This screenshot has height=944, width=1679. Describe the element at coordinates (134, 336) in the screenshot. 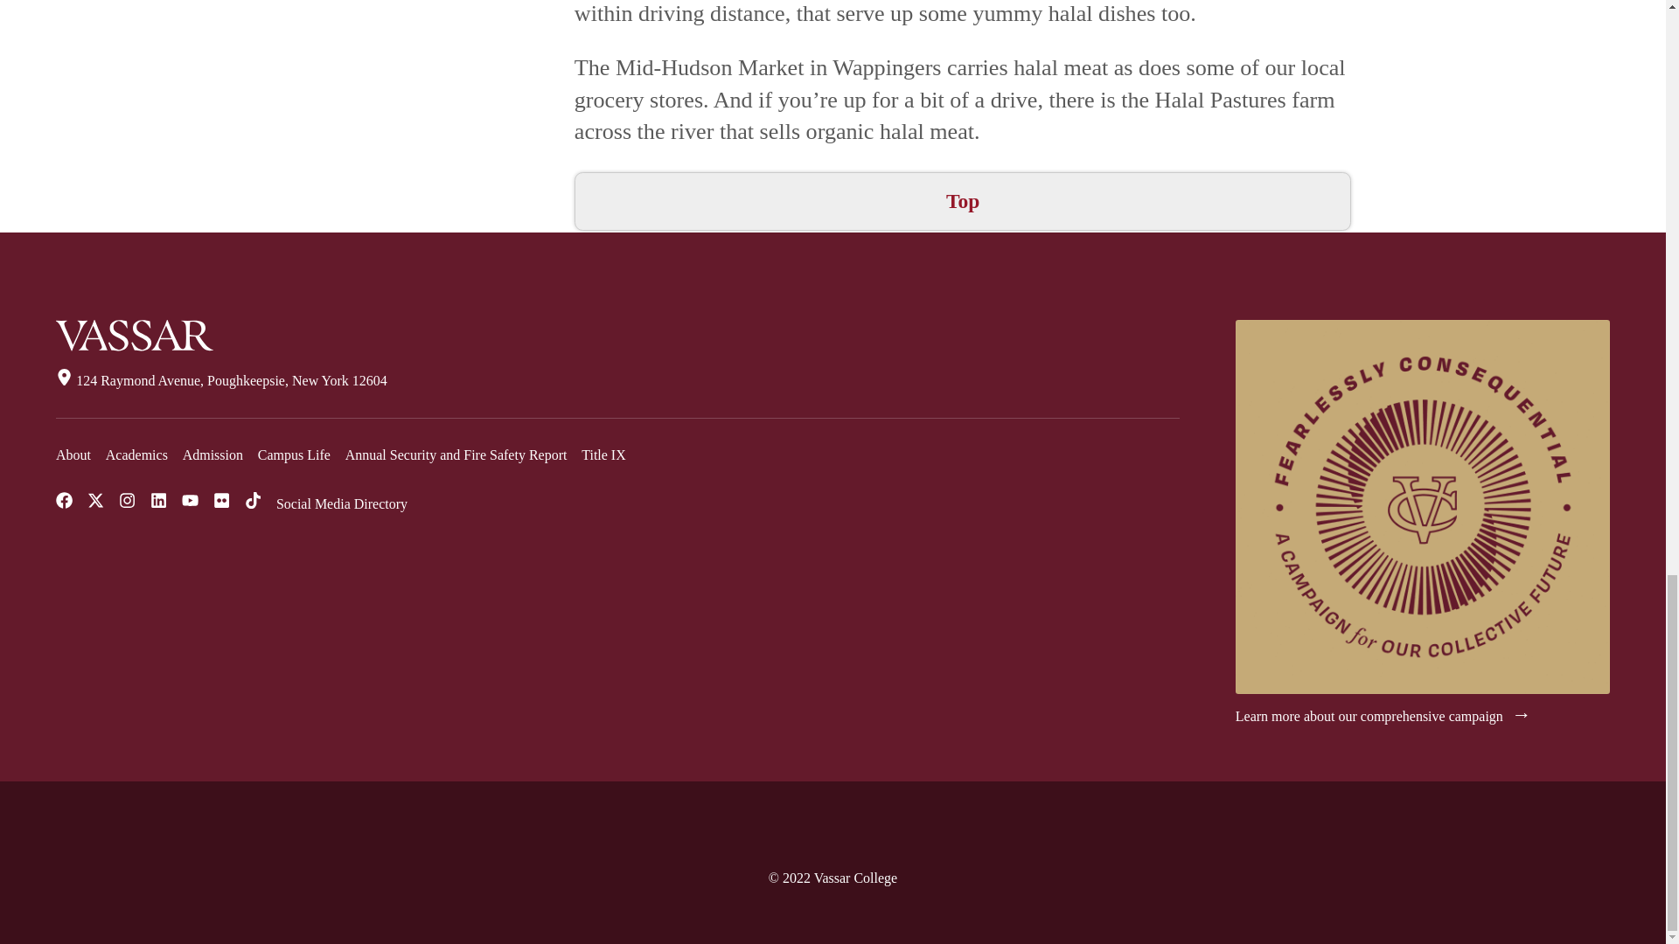

I see `Vassar` at that location.